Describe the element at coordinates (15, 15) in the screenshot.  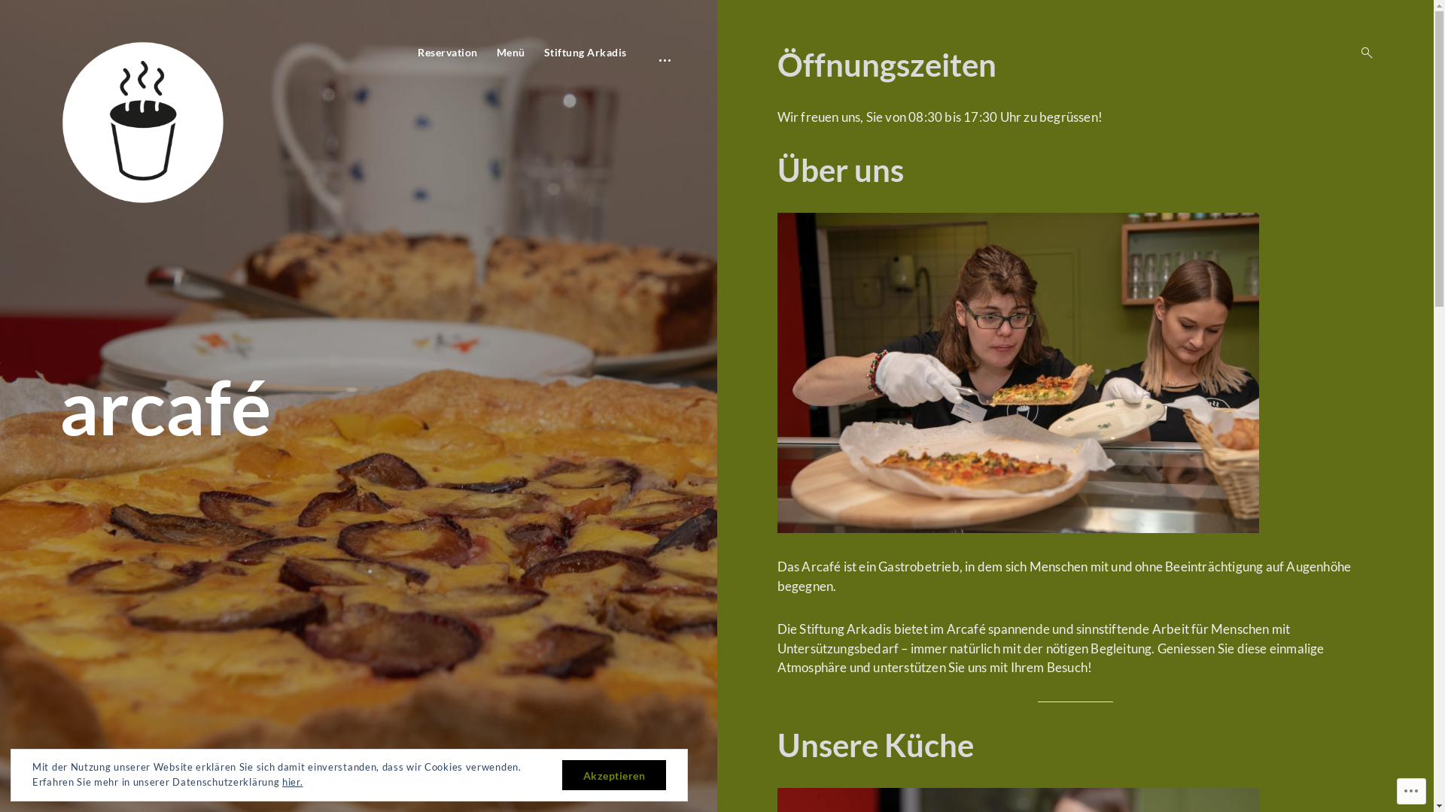
I see `Suche` at that location.